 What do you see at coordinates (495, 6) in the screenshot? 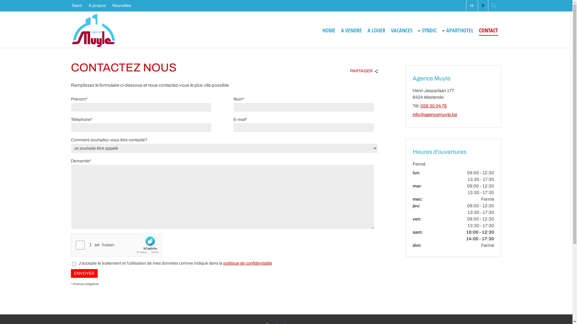
I see ` ` at bounding box center [495, 6].